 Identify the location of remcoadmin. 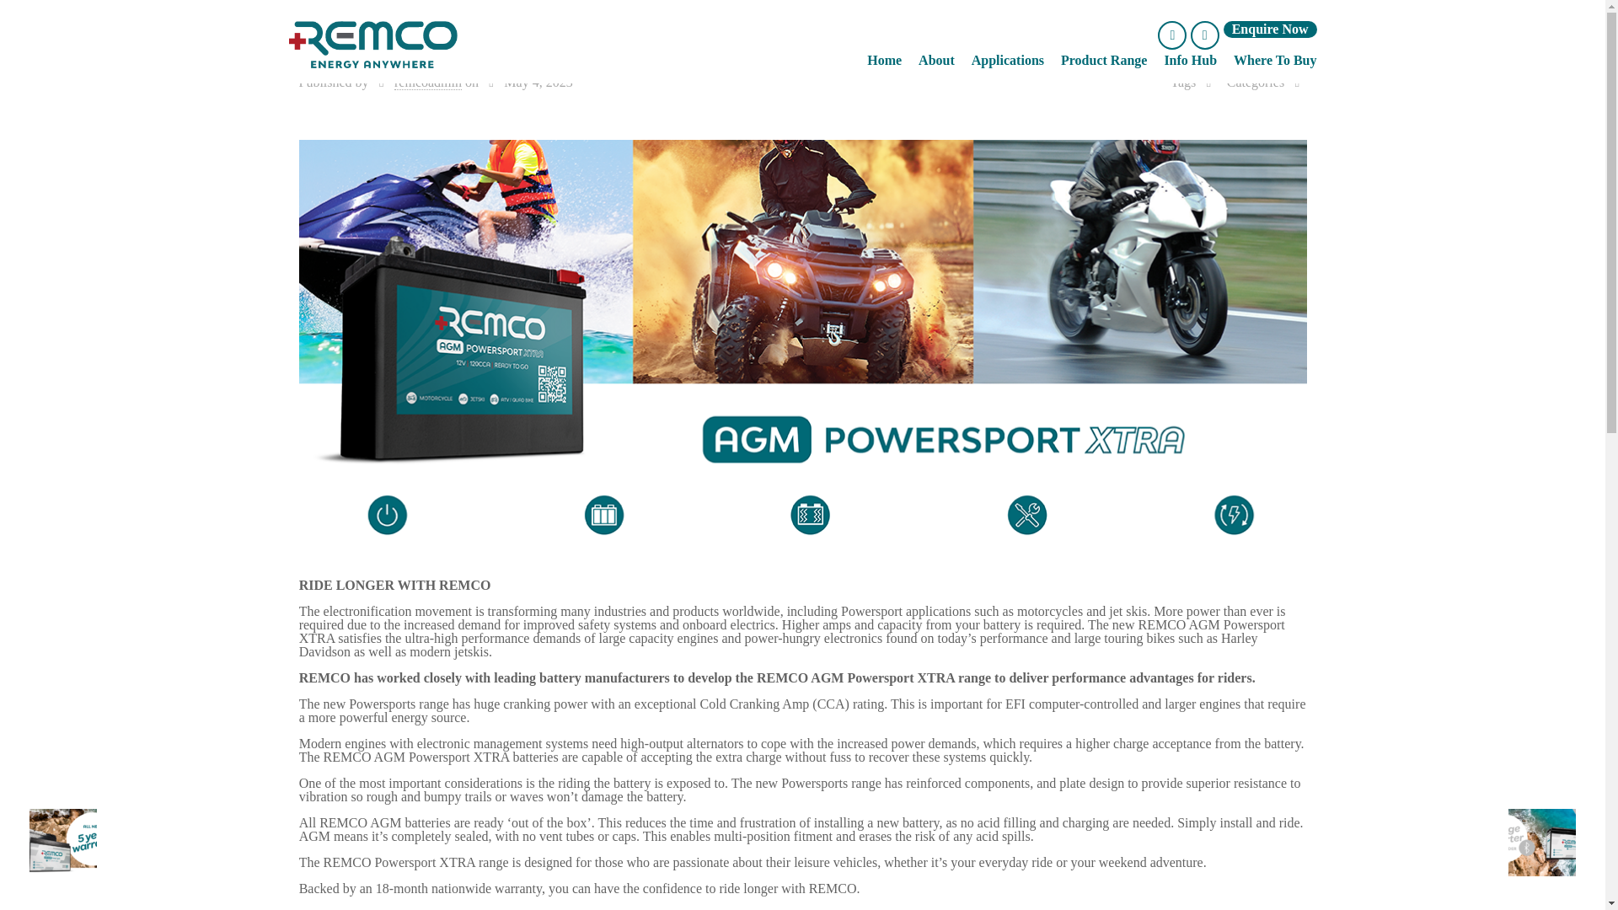
(428, 82).